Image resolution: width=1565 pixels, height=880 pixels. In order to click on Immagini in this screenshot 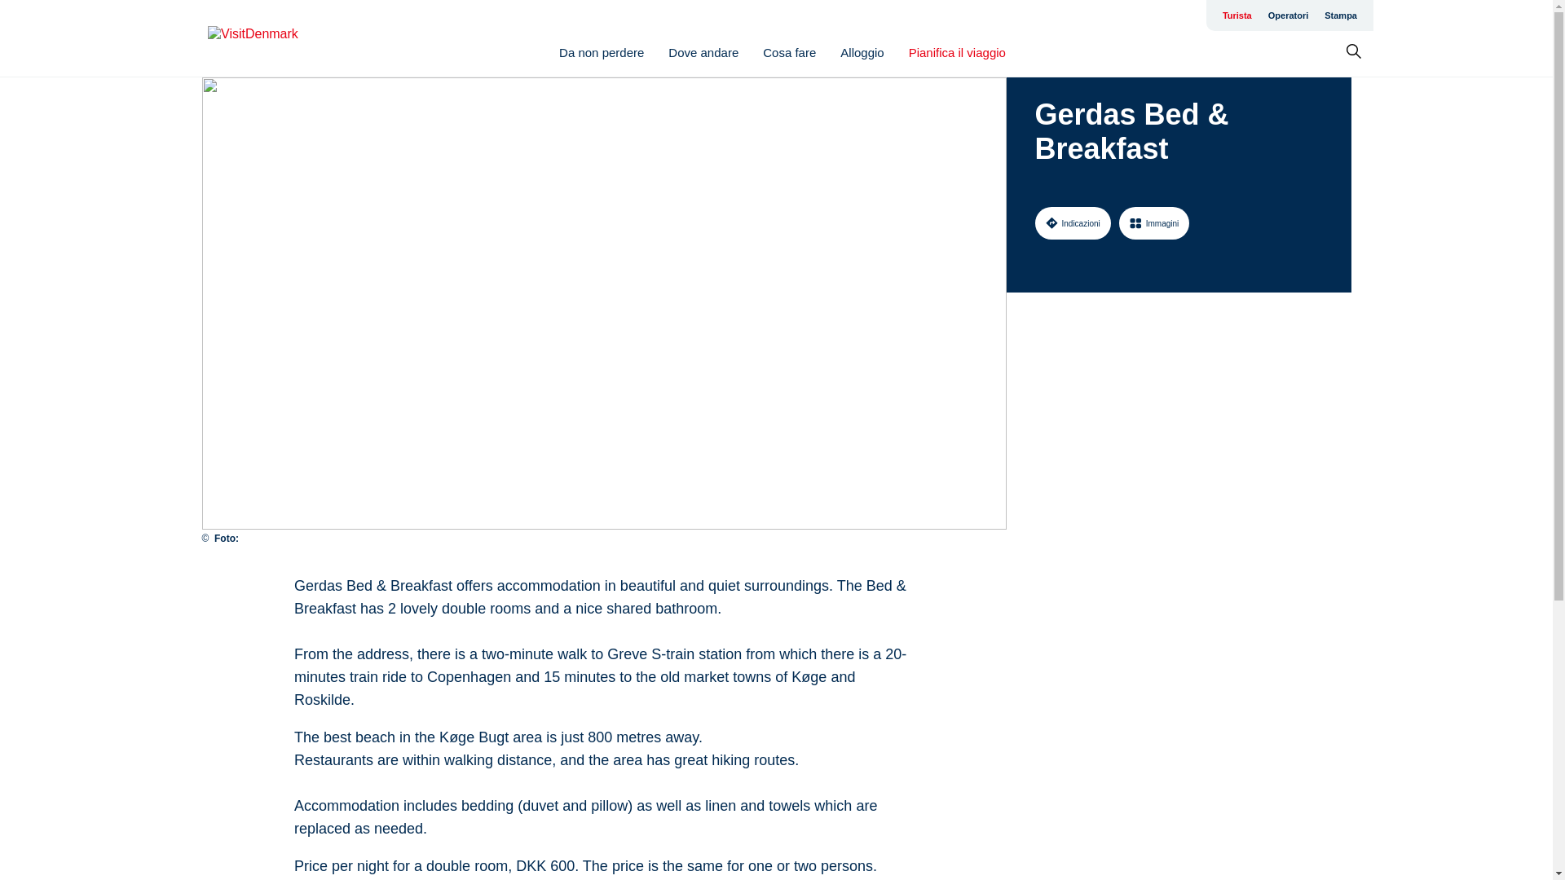, I will do `click(1154, 222)`.